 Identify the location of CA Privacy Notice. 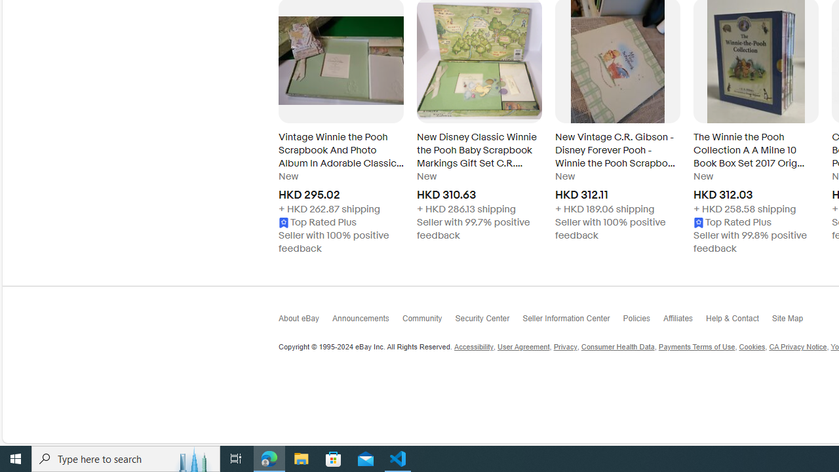
(798, 347).